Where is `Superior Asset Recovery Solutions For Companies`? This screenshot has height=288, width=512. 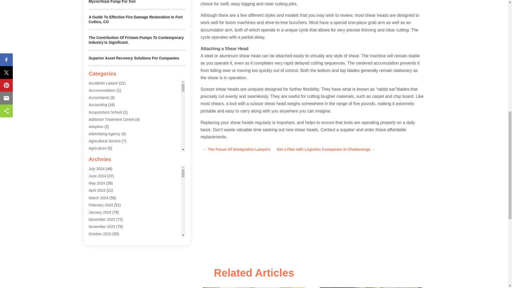
Superior Asset Recovery Solutions For Companies is located at coordinates (134, 58).